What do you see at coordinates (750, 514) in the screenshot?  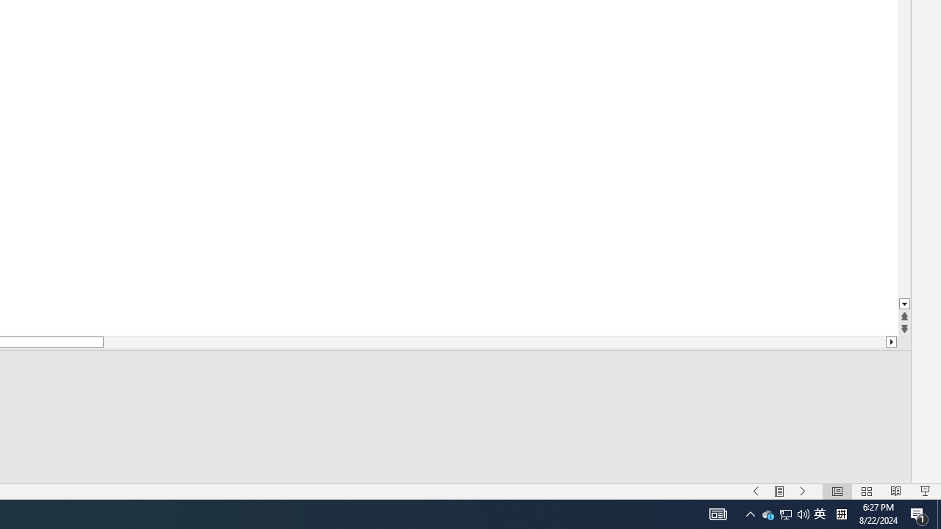 I see `Q2790: 100%` at bounding box center [750, 514].